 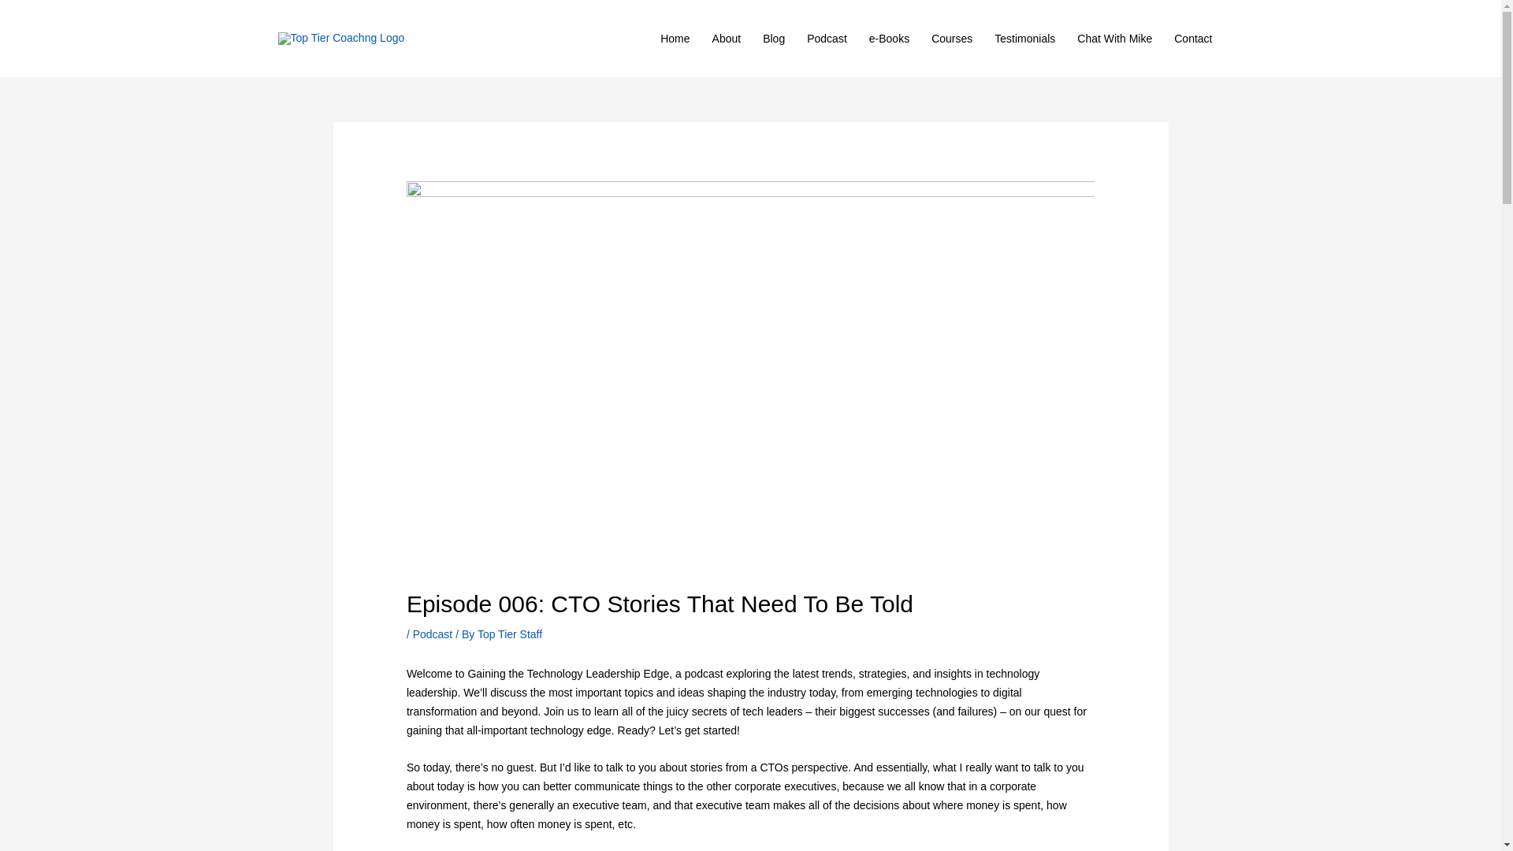 What do you see at coordinates (675, 39) in the screenshot?
I see `Home` at bounding box center [675, 39].